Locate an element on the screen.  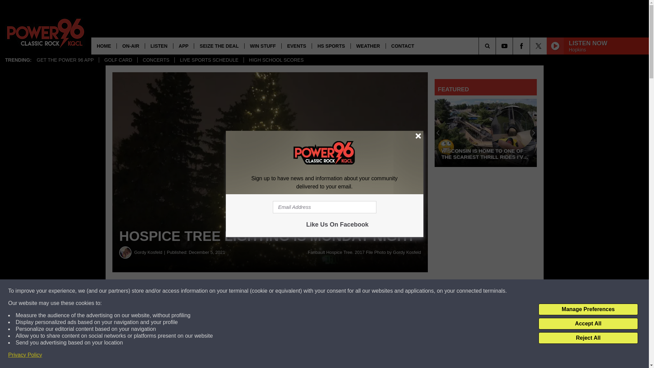
APP is located at coordinates (184, 46).